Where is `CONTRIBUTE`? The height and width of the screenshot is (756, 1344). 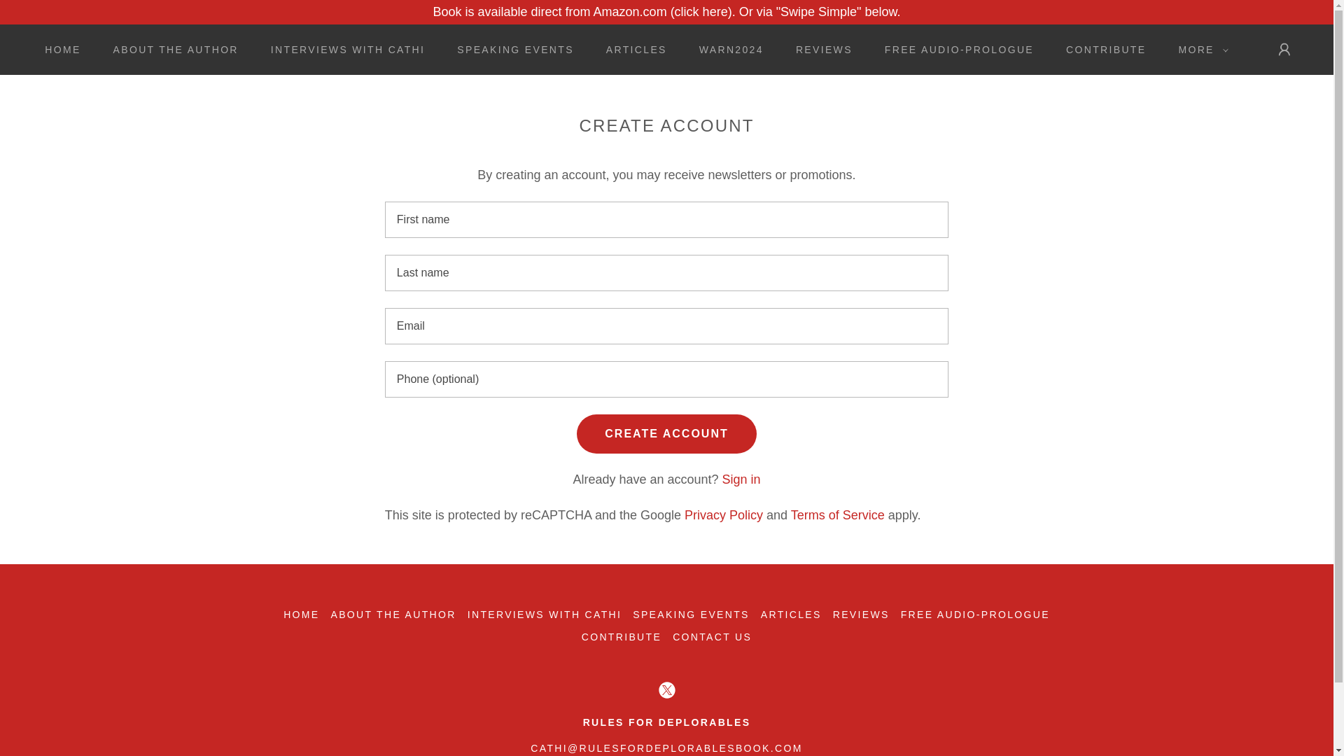 CONTRIBUTE is located at coordinates (1101, 49).